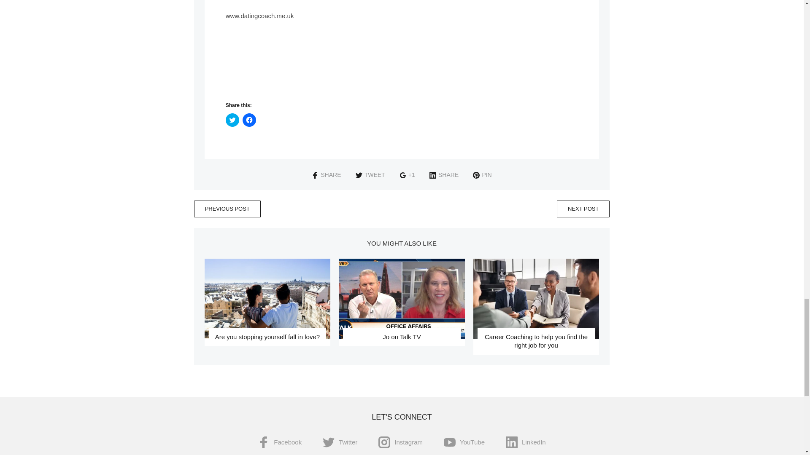 This screenshot has height=455, width=810. What do you see at coordinates (464, 442) in the screenshot?
I see `YouTube` at bounding box center [464, 442].